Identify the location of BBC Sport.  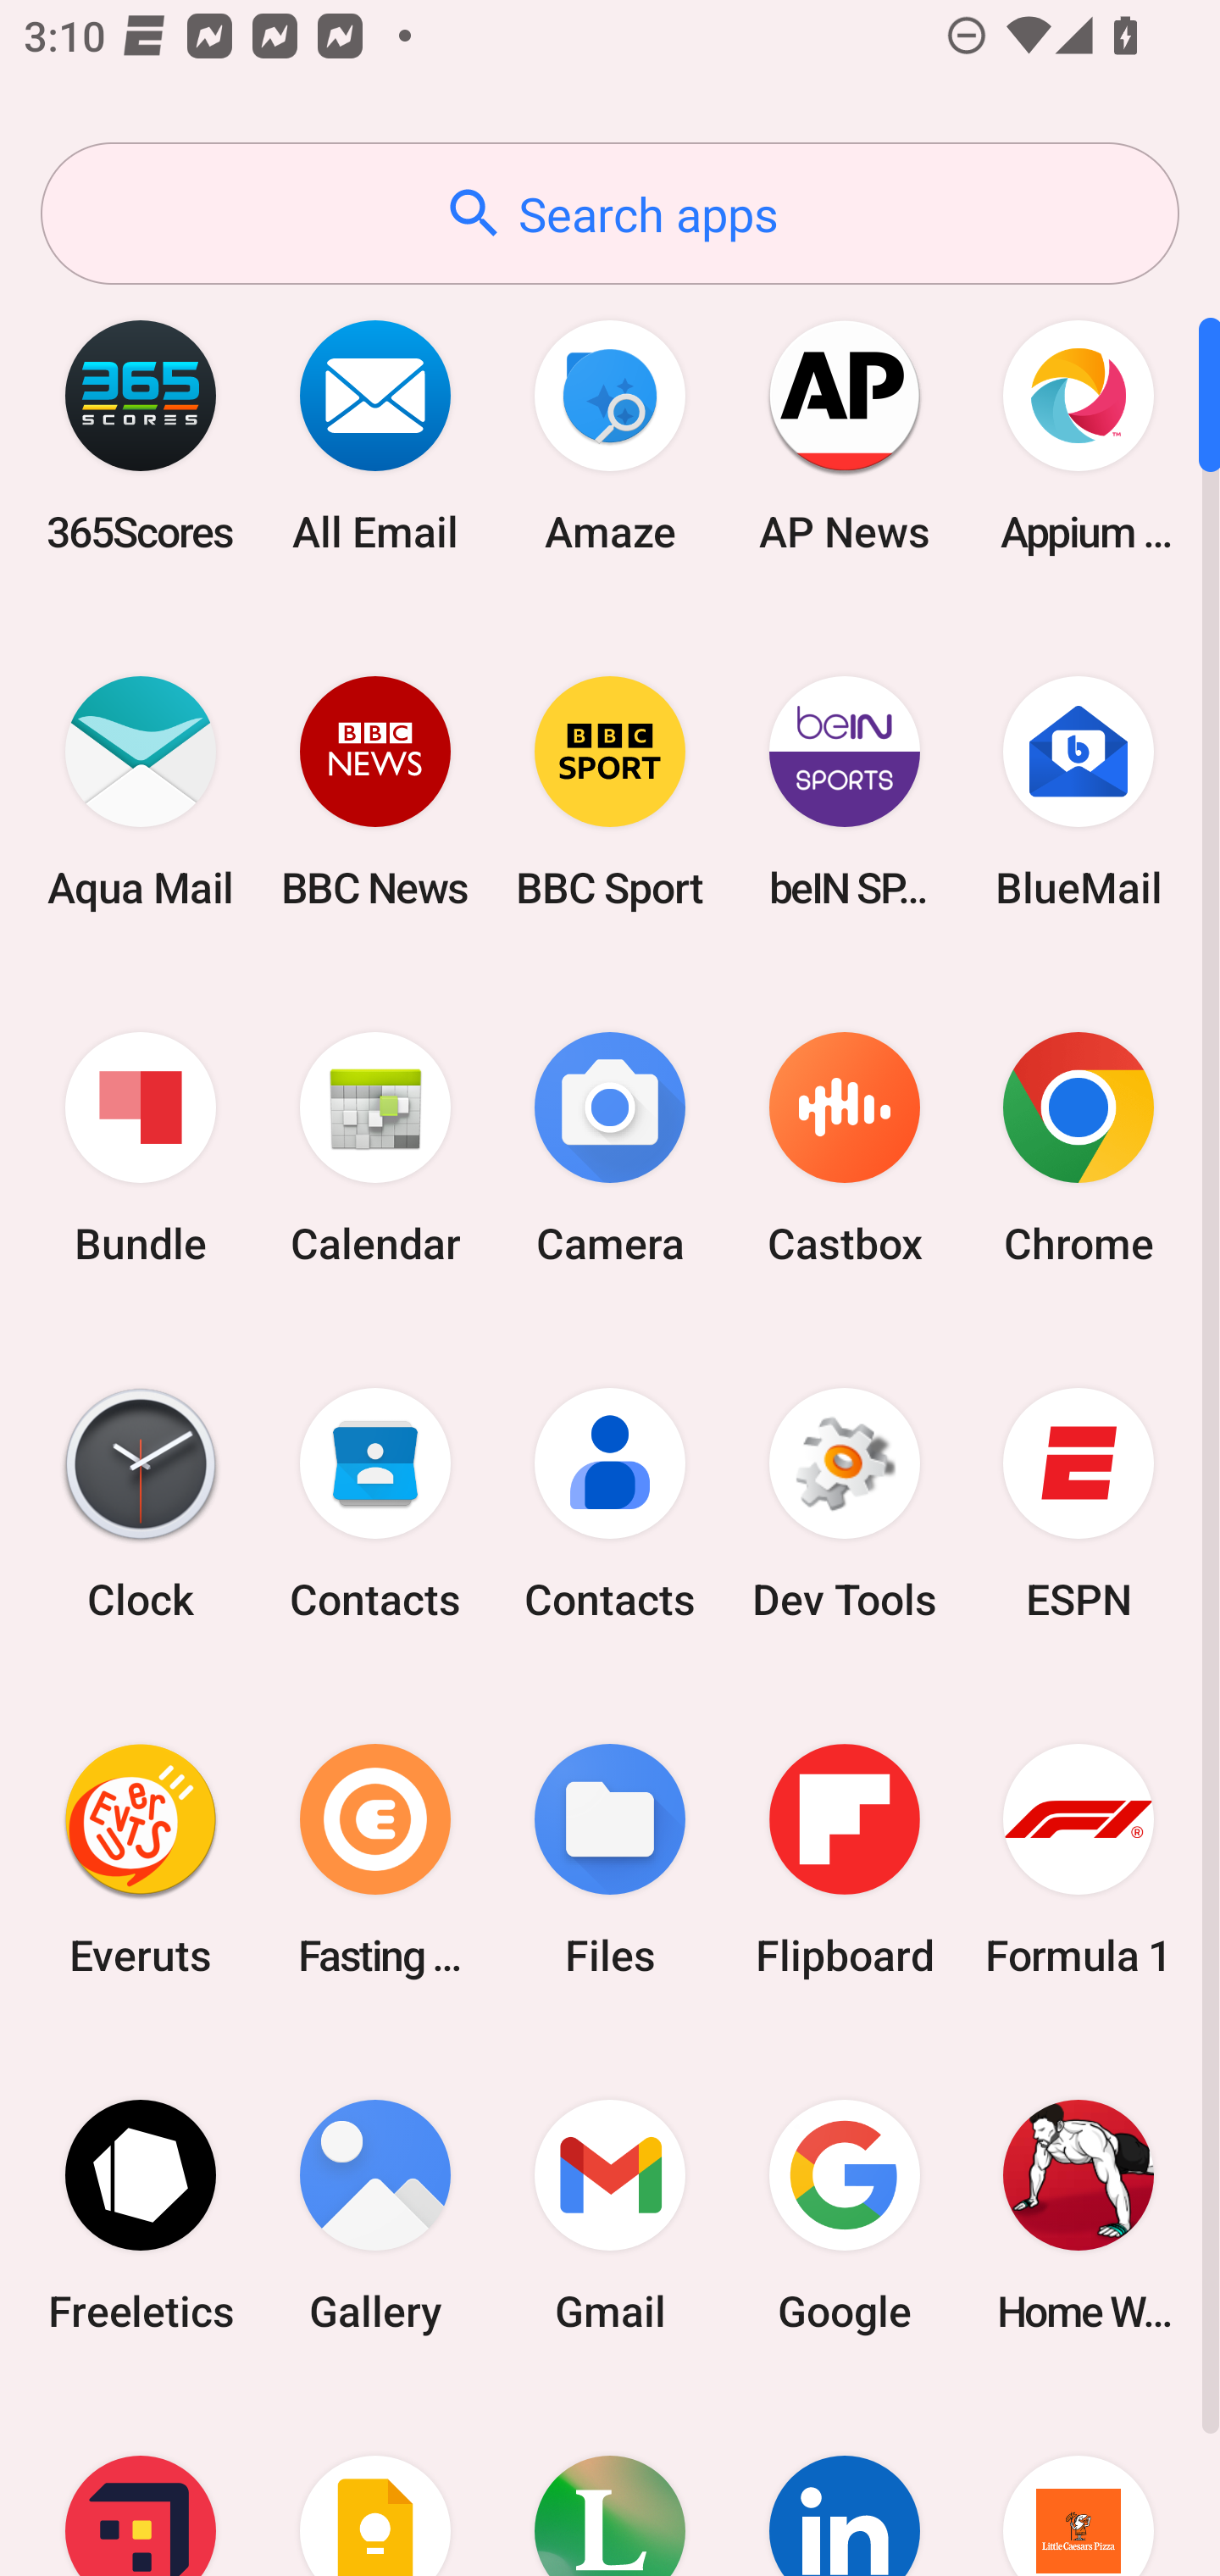
(610, 791).